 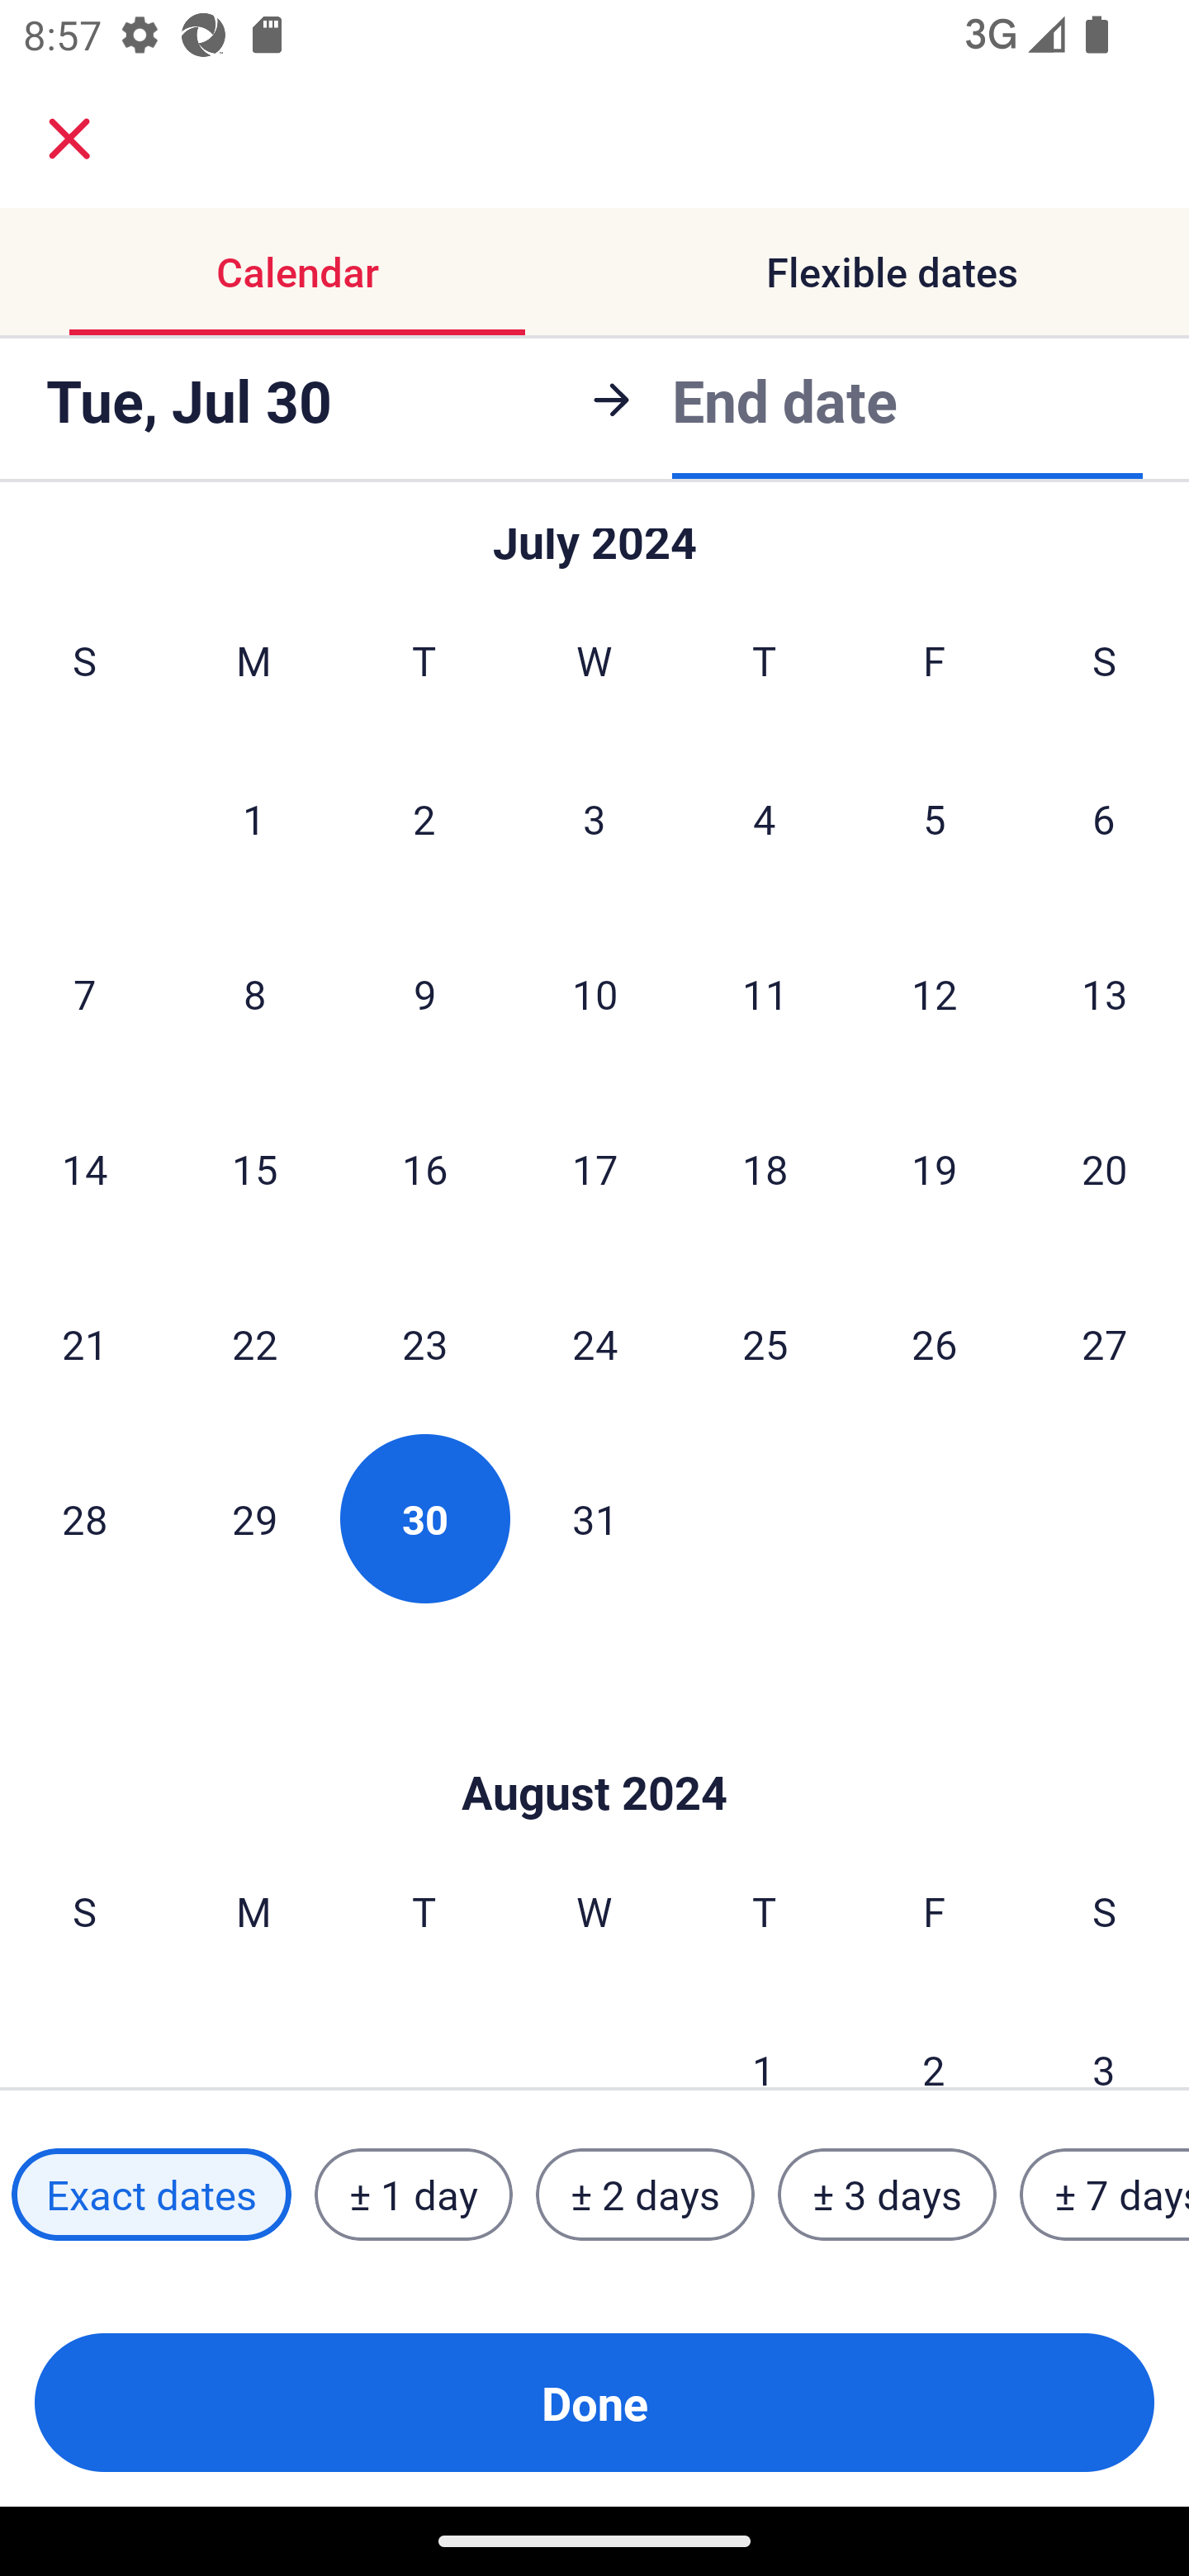 I want to click on End date, so click(x=784, y=395).